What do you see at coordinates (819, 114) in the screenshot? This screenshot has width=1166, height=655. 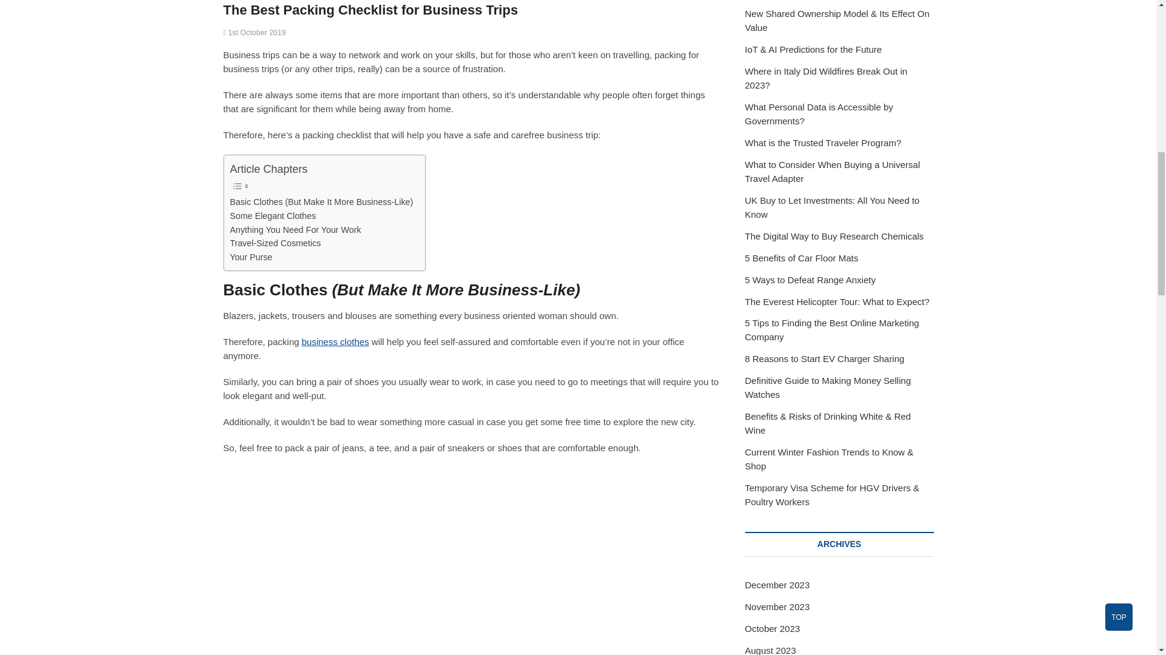 I see `What Personal Data is Accessible by Governments?` at bounding box center [819, 114].